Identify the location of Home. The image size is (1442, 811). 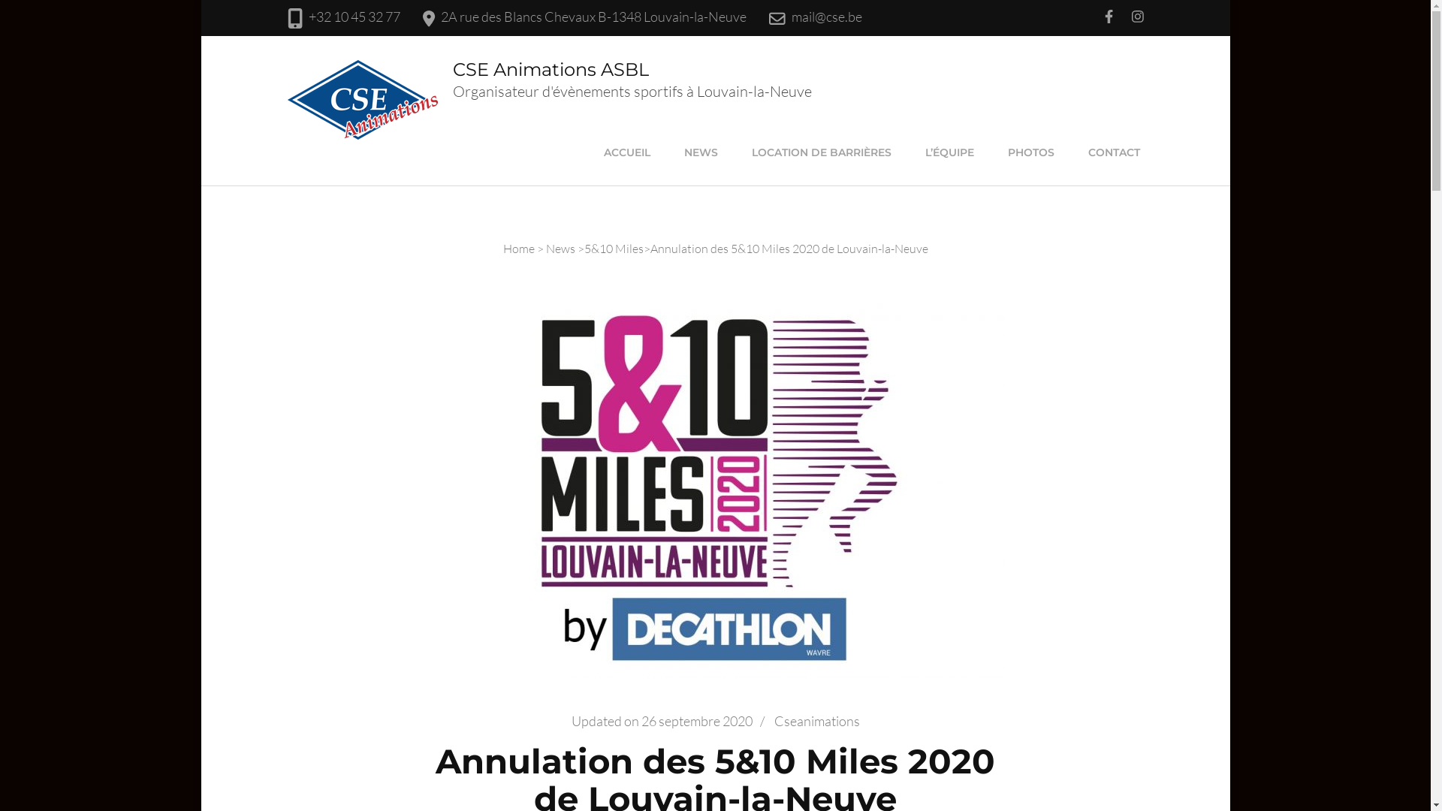
(519, 249).